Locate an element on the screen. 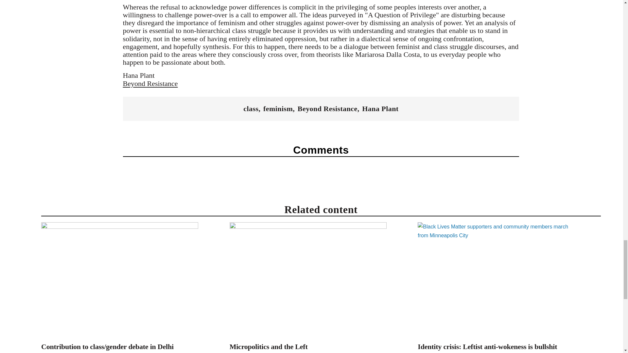 This screenshot has height=353, width=628. Hana Plant is located at coordinates (380, 109).